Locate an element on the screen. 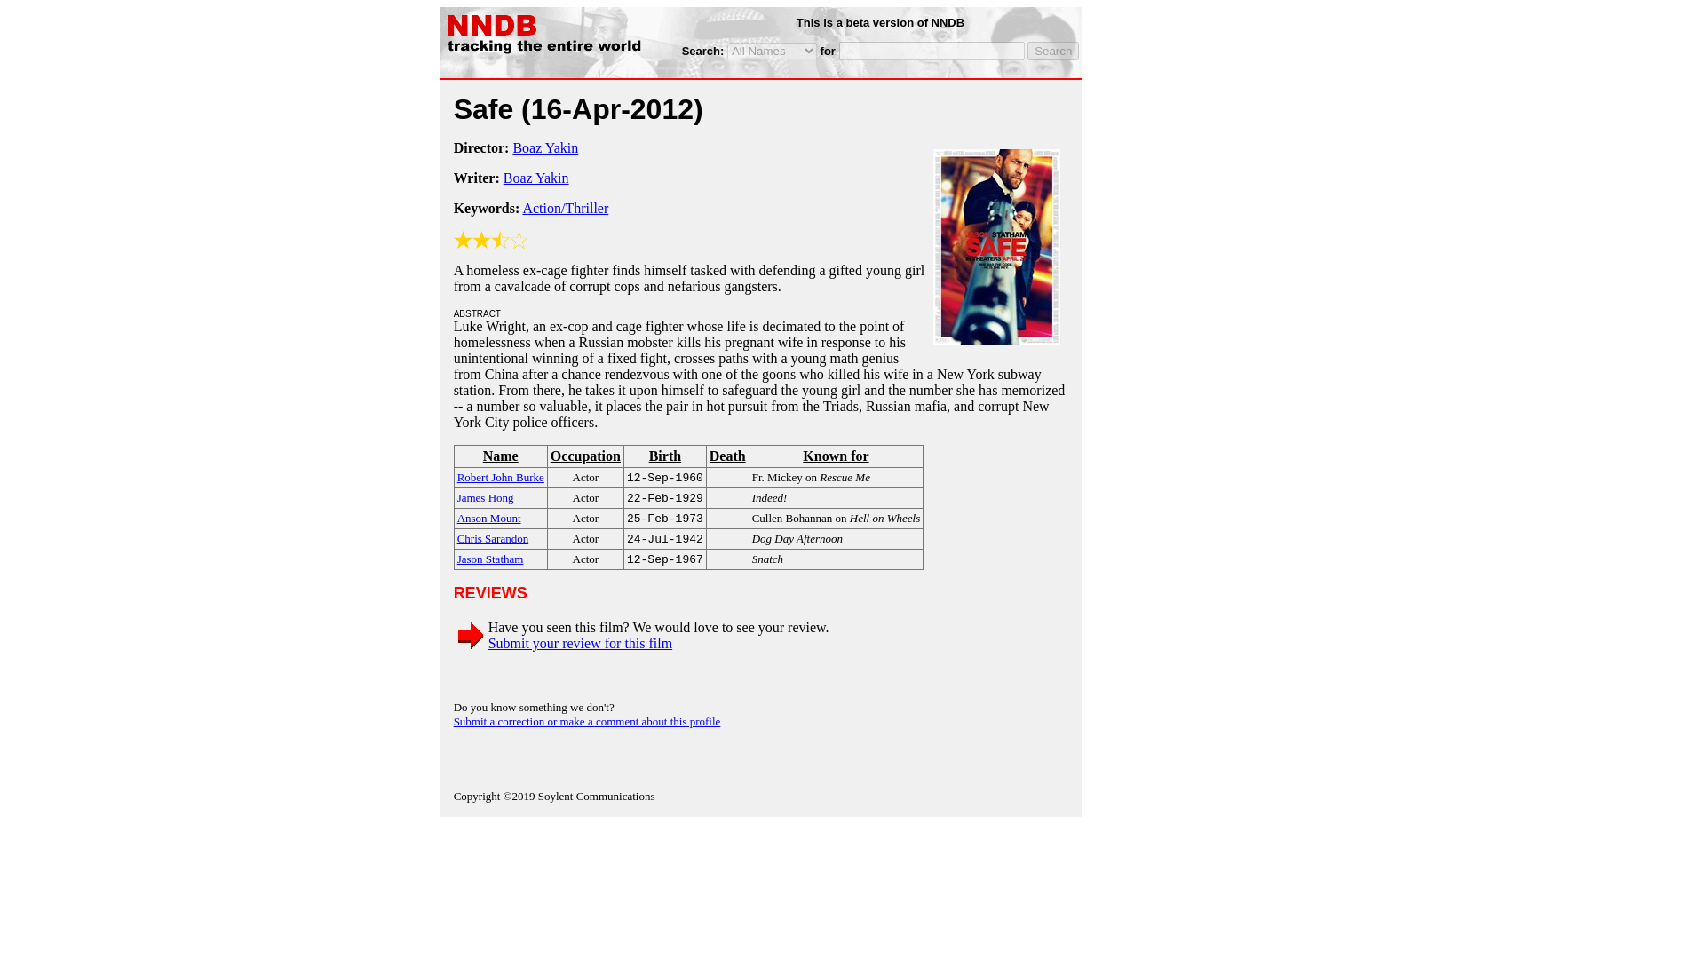 This screenshot has width=1705, height=959. Birth is located at coordinates (664, 456).